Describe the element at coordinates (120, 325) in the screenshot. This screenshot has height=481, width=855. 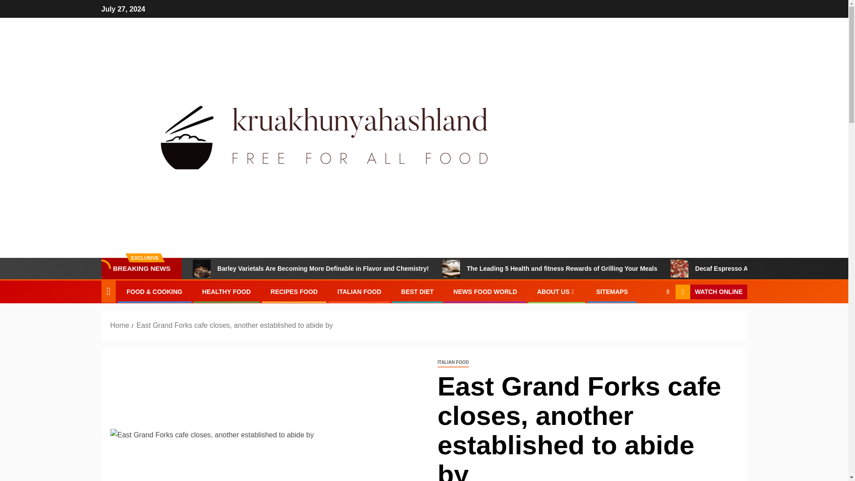
I see `Home` at that location.